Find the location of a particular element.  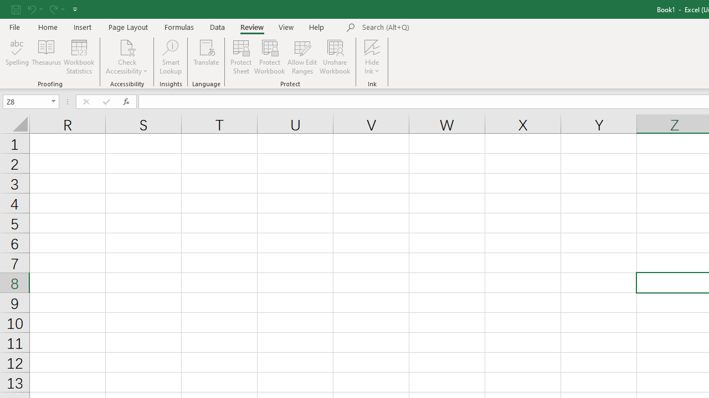

Help is located at coordinates (317, 27).